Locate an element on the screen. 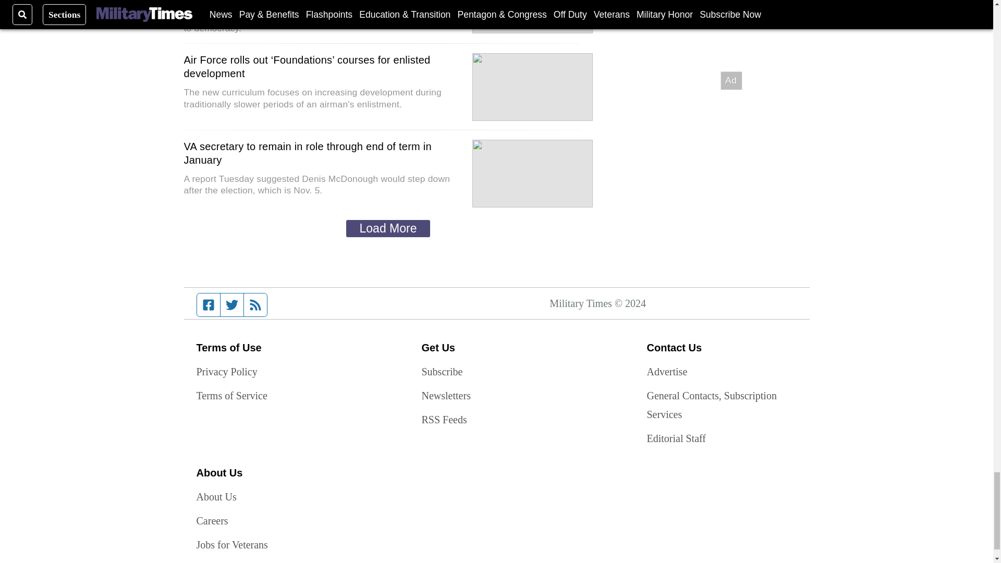  Facebook page is located at coordinates (209, 304).